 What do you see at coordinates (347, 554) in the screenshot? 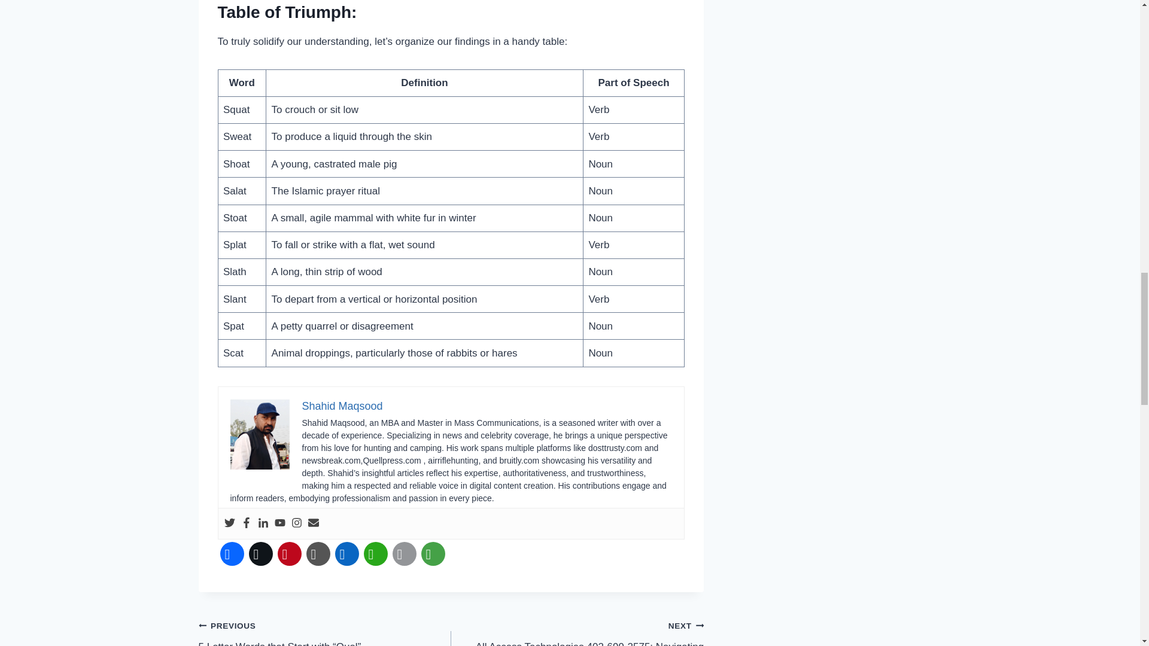
I see `LinkedIn` at bounding box center [347, 554].